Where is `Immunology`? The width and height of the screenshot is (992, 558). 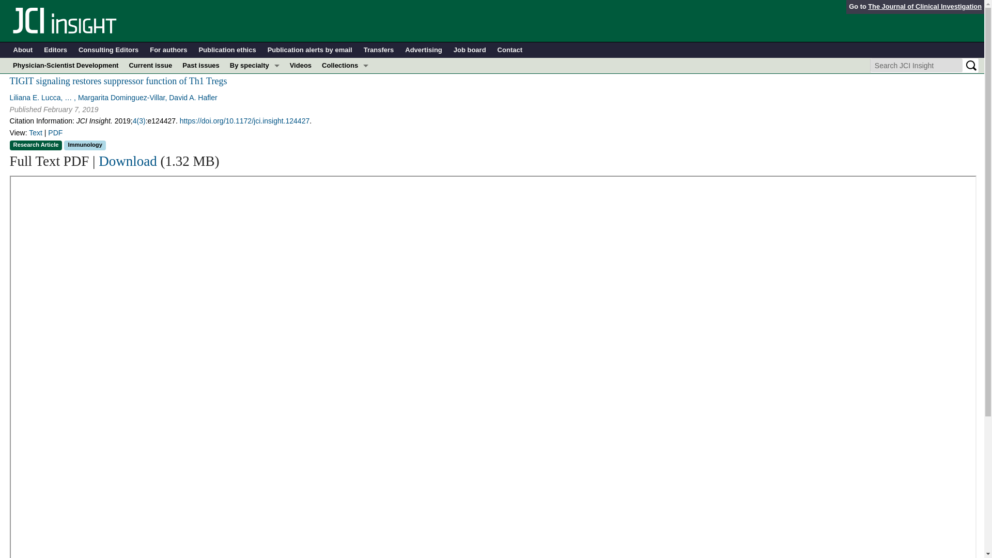
Immunology is located at coordinates (255, 112).